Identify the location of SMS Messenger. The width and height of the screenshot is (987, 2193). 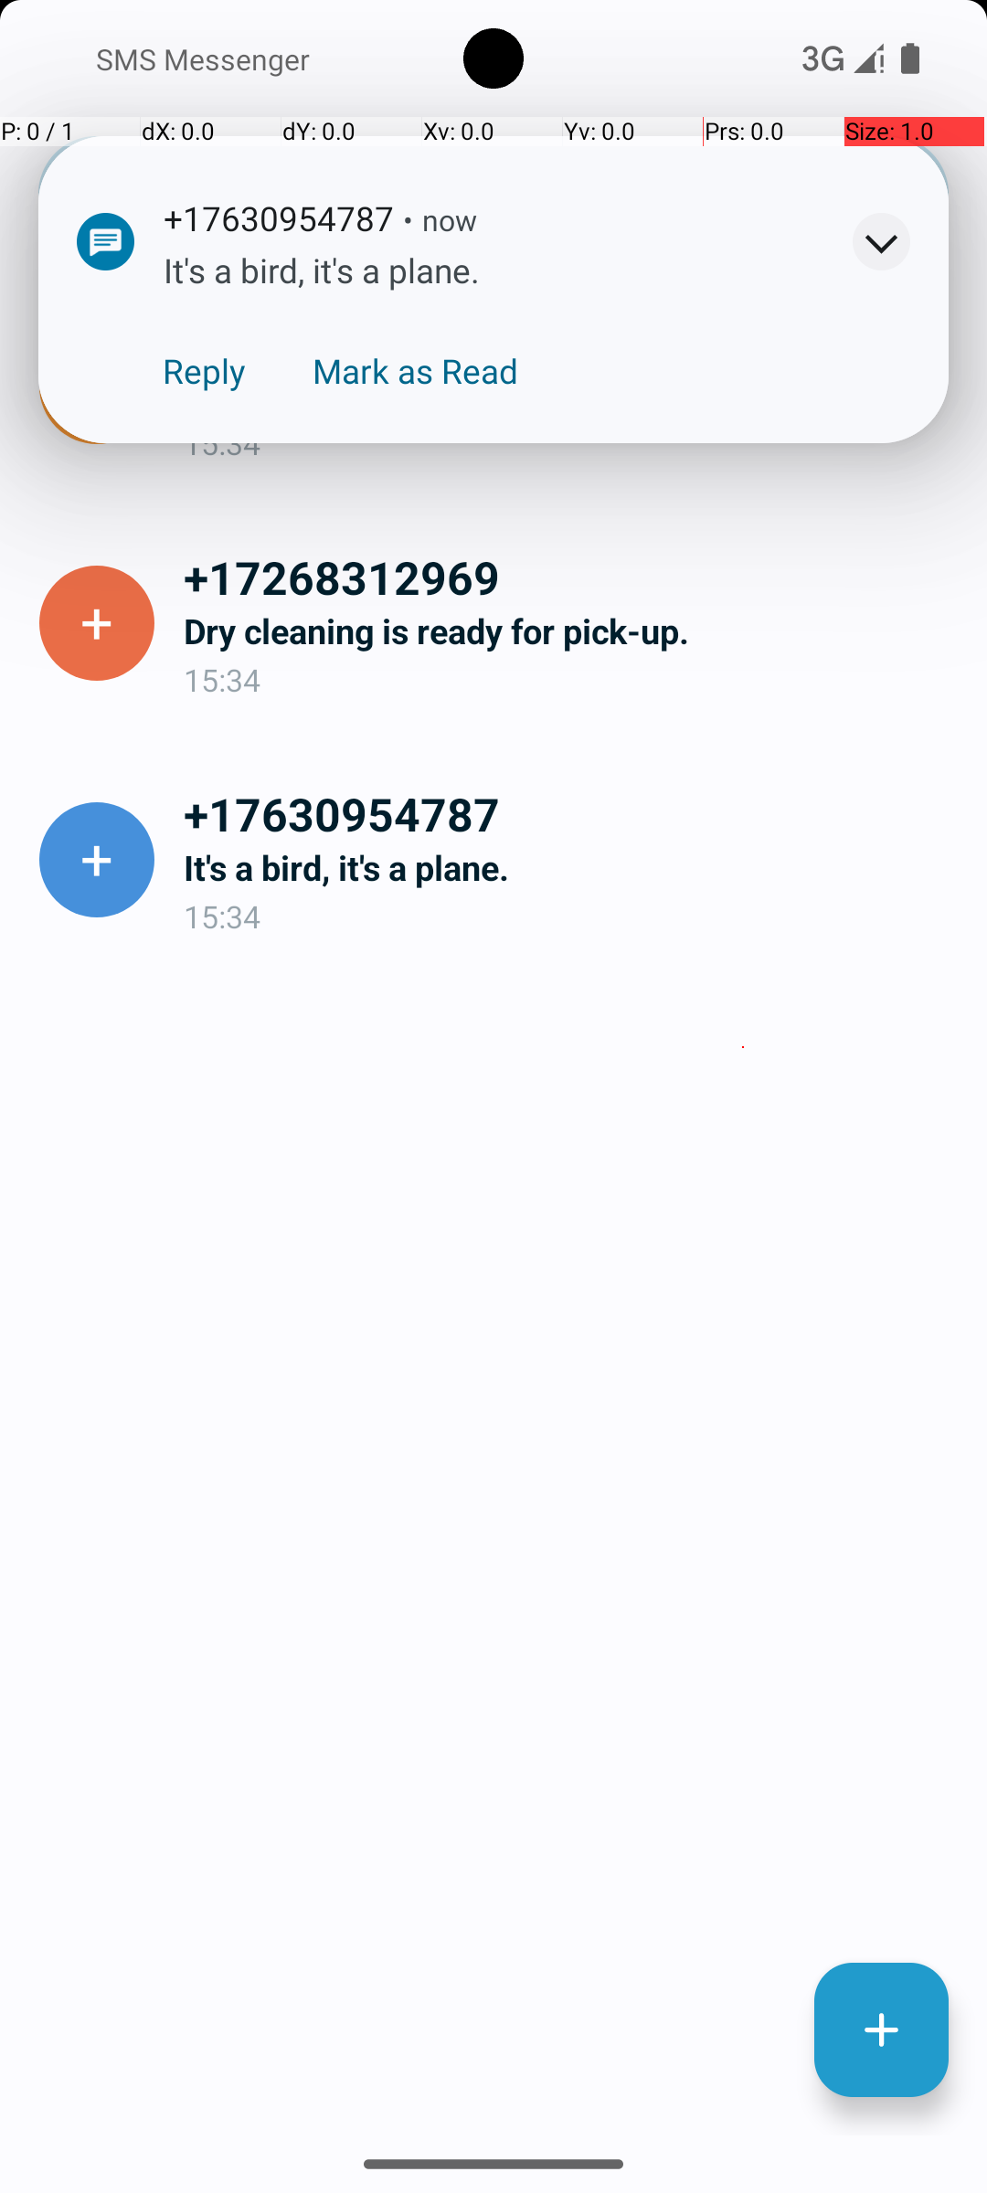
(196, 58).